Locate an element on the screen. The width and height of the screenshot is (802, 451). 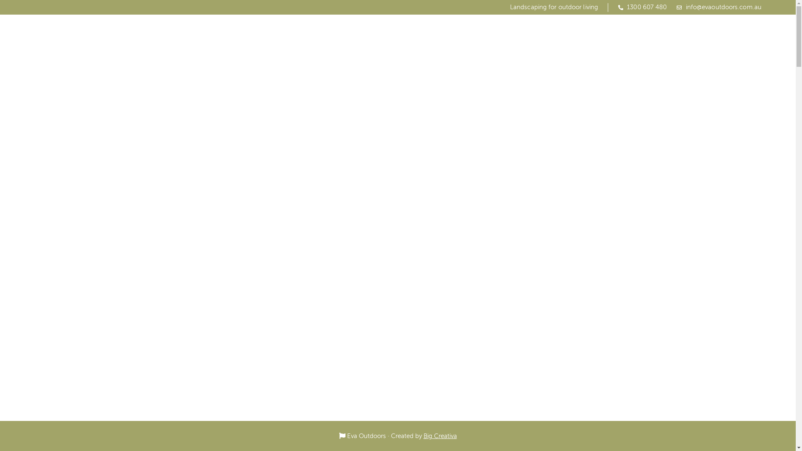
Contact Us is located at coordinates (744, 73).